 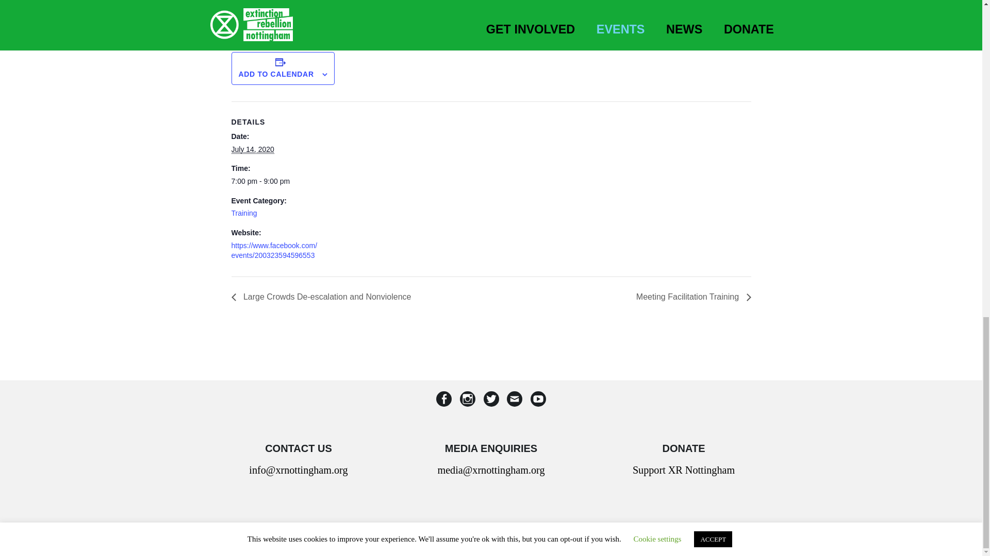 I want to click on Training, so click(x=243, y=213).